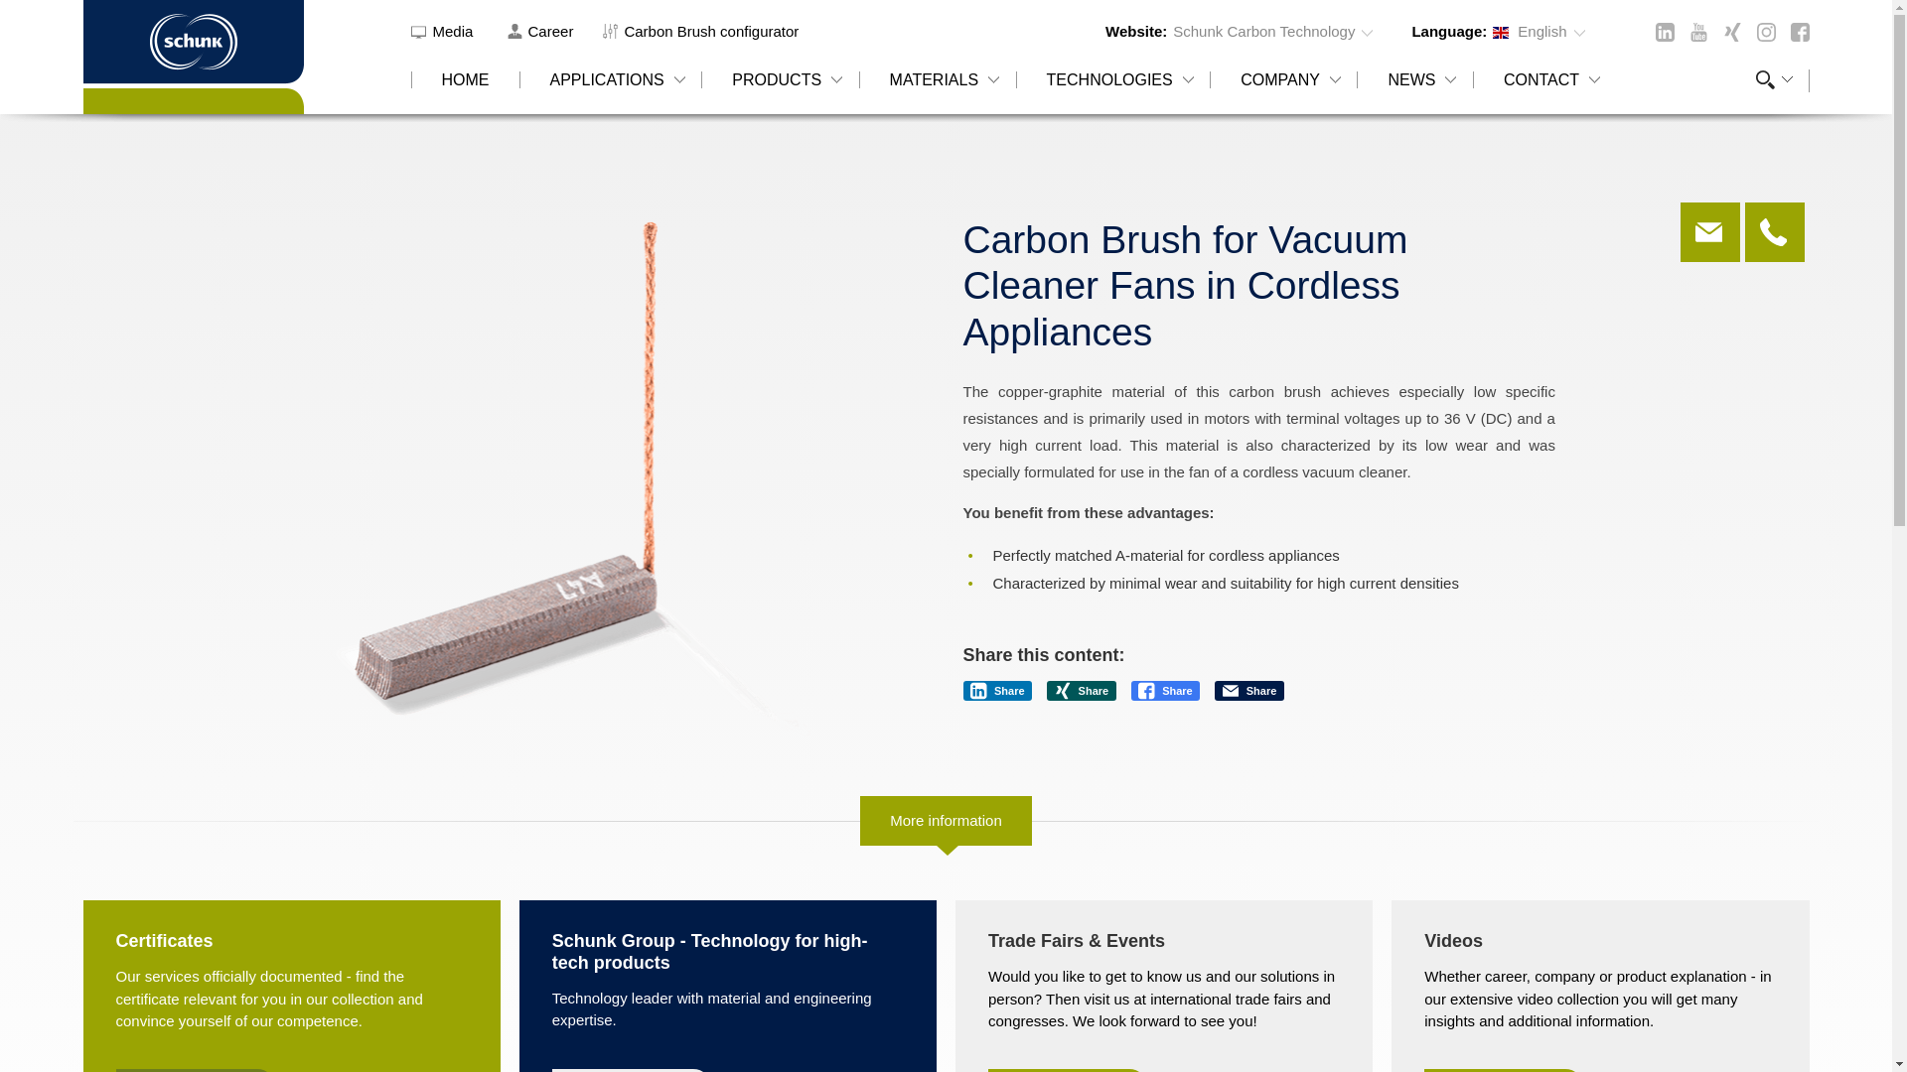 The height and width of the screenshot is (1072, 1907). I want to click on Media, so click(445, 30).